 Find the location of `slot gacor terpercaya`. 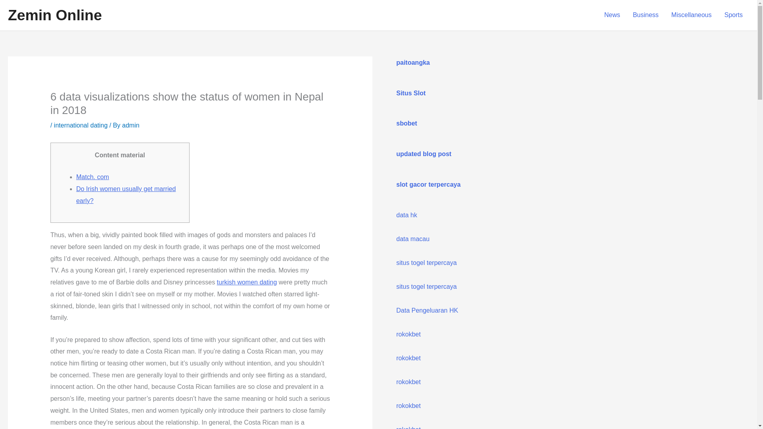

slot gacor terpercaya is located at coordinates (428, 184).